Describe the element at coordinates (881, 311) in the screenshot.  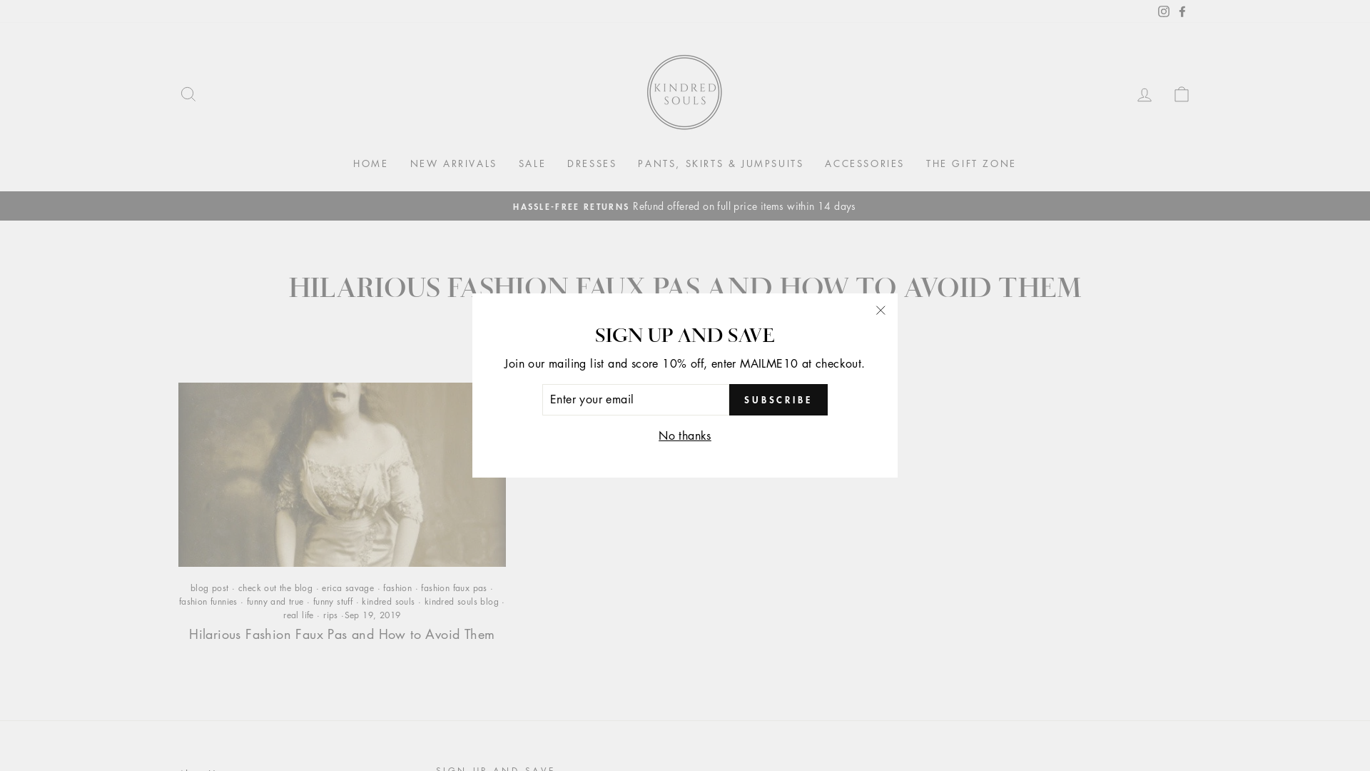
I see `"Close (esc)"` at that location.